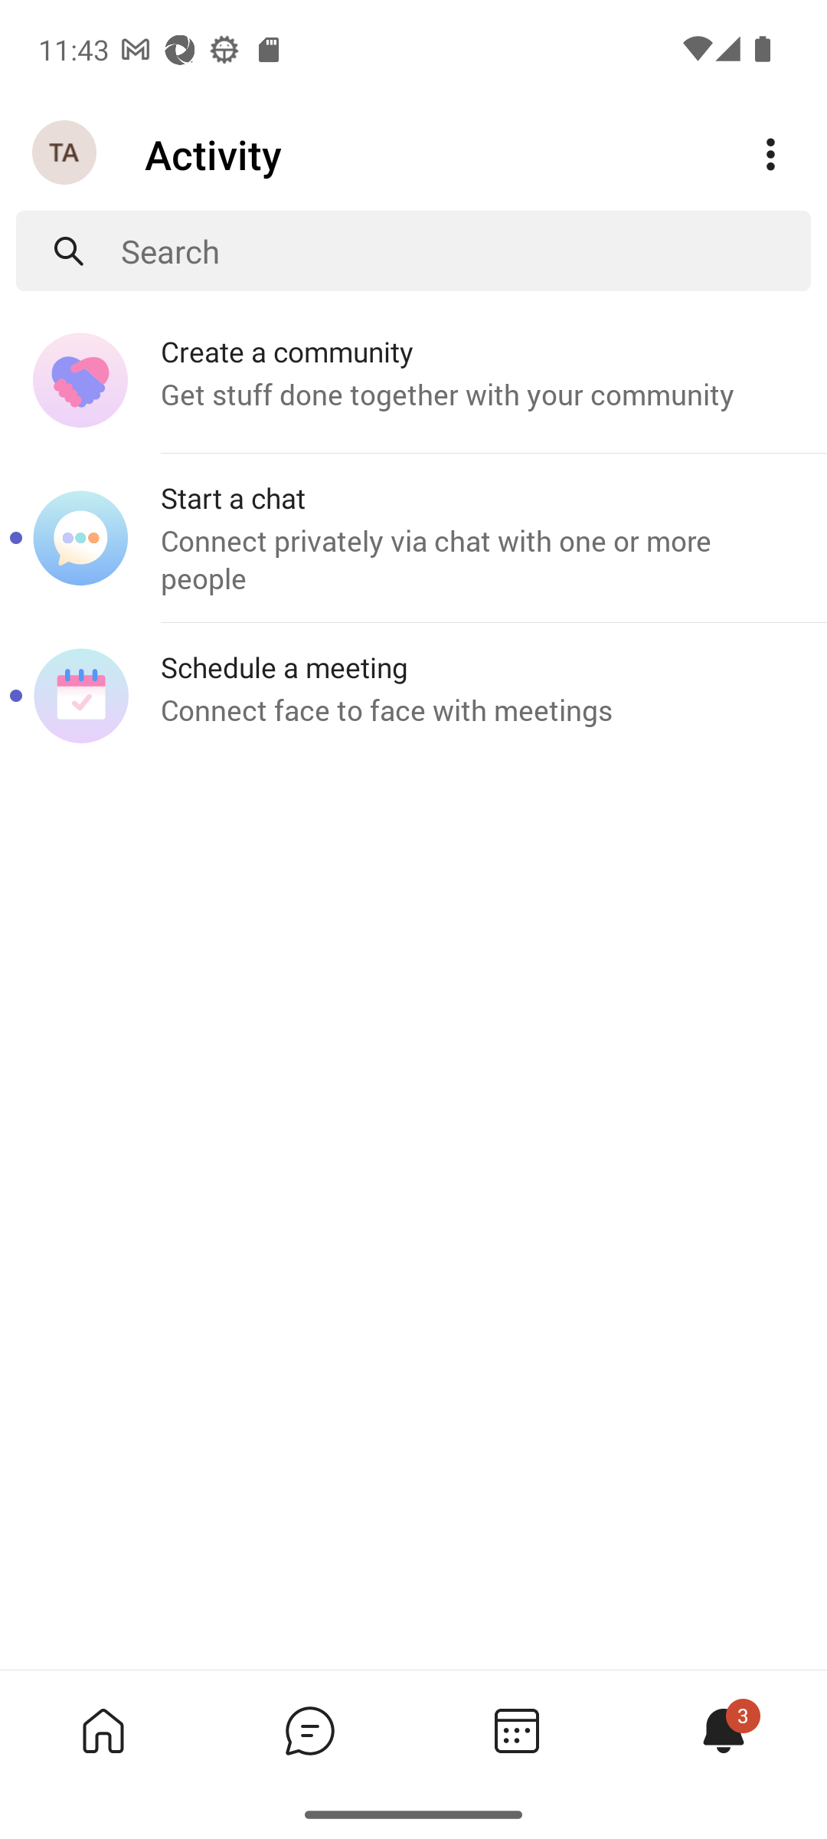  I want to click on Activity tab, 4 of 4, 3 new 3, so click(723, 1730).